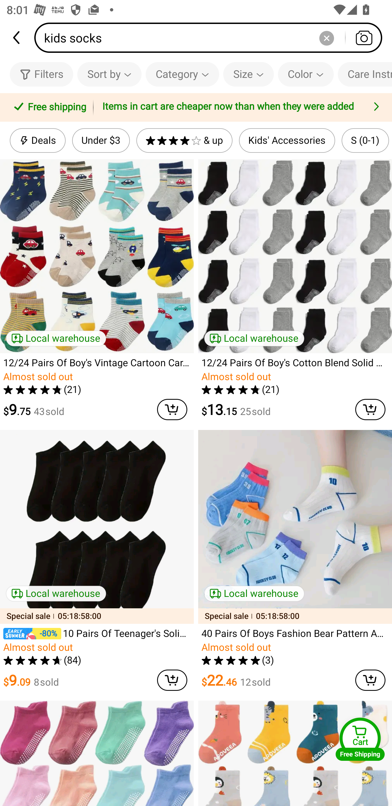  I want to click on & up, so click(184, 141).